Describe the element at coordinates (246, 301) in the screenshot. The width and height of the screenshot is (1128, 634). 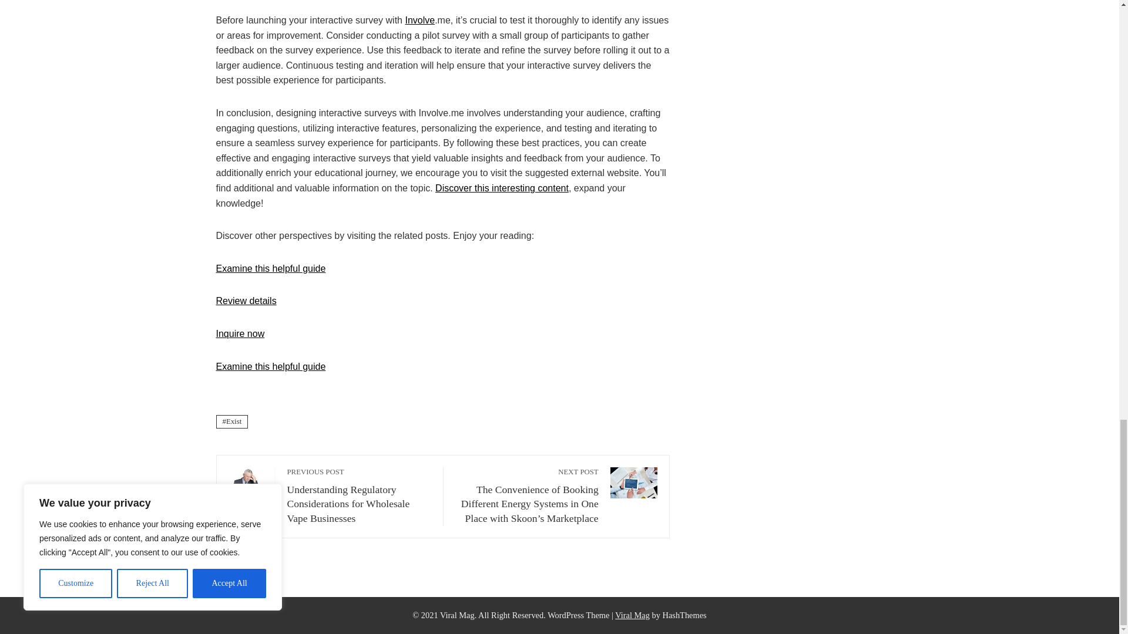
I see `Review details` at that location.